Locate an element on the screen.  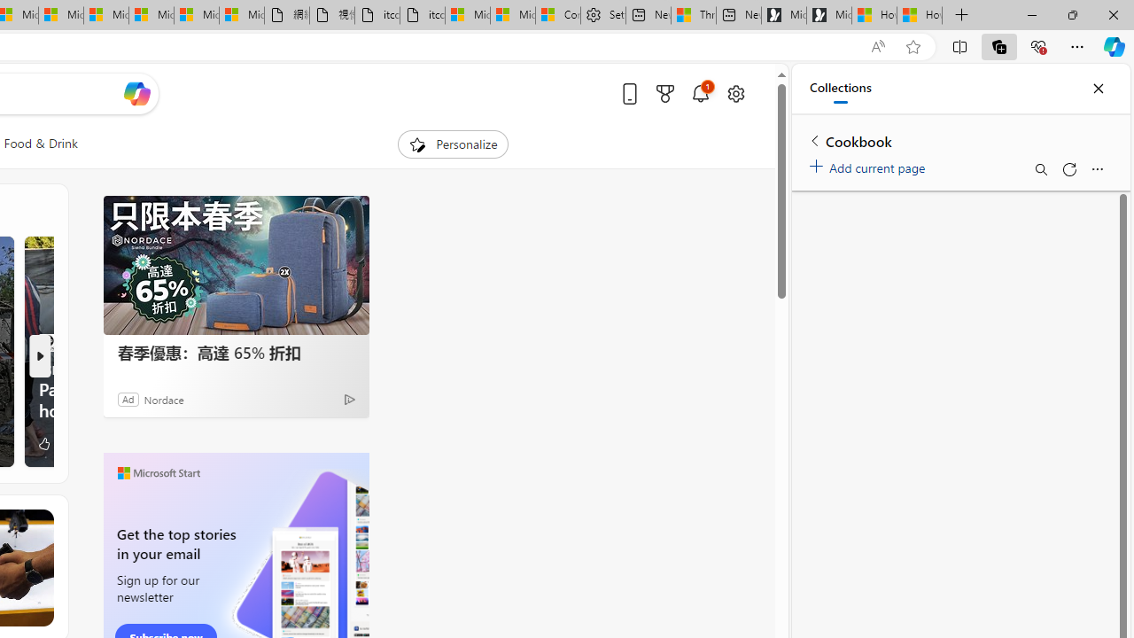
How to Use a TV as a Computer Monitor is located at coordinates (920, 16).